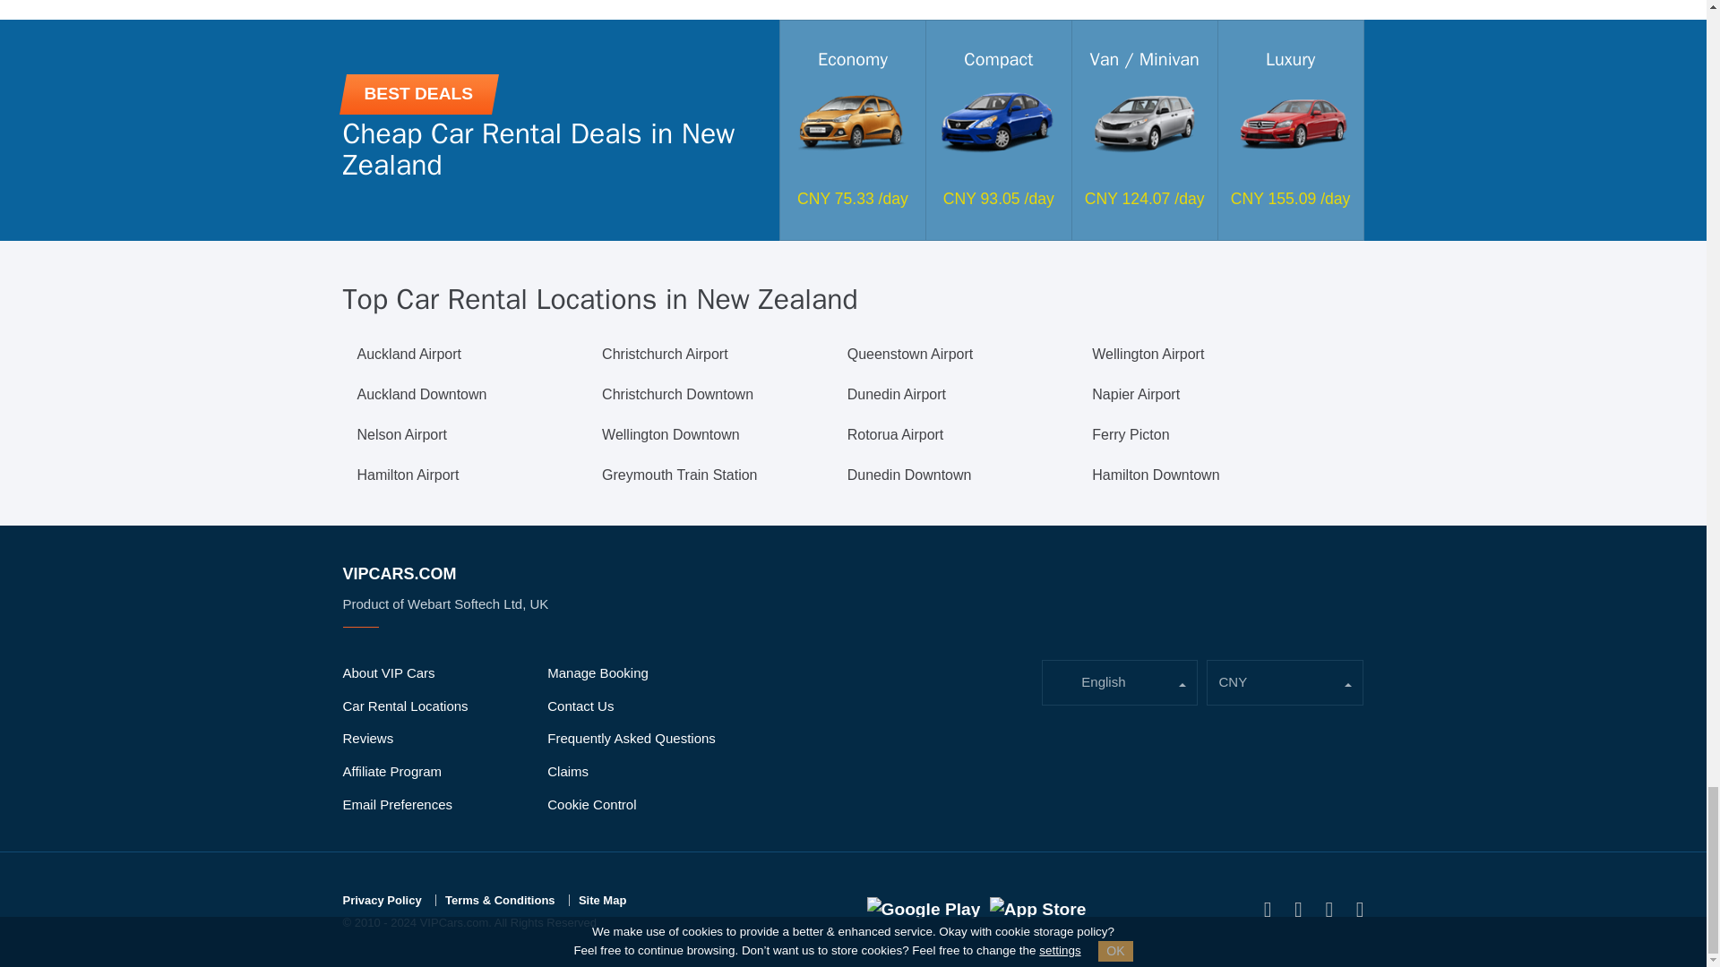 The width and height of the screenshot is (1720, 967). Describe the element at coordinates (1148, 355) in the screenshot. I see `Wellington Airport` at that location.